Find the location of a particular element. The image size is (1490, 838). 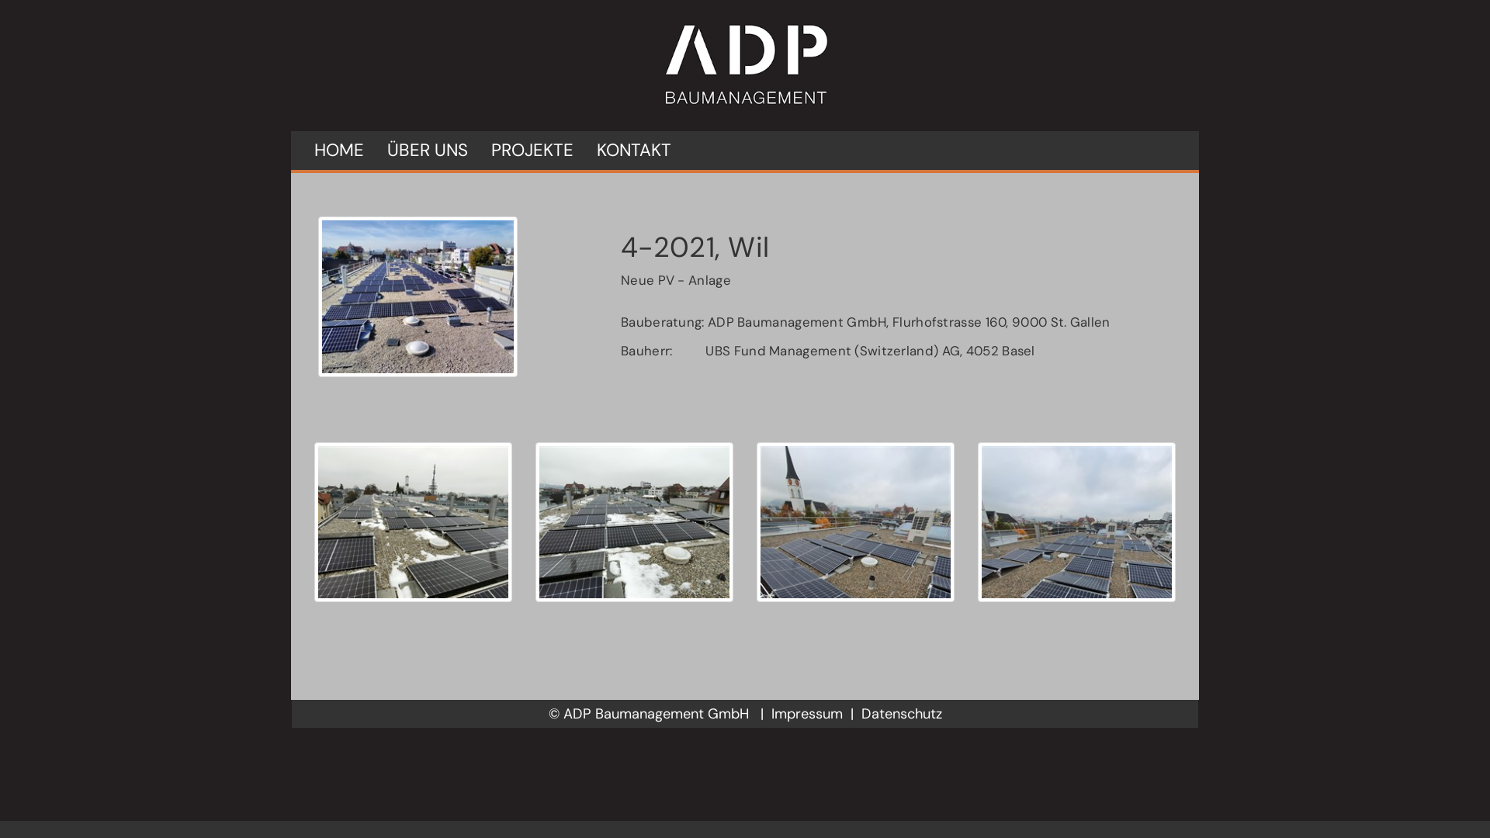

Datenschutz is located at coordinates (902, 714).